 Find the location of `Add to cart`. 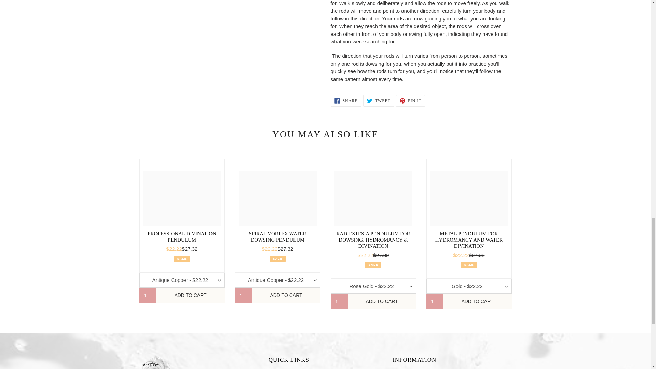

Add to cart is located at coordinates (286, 295).